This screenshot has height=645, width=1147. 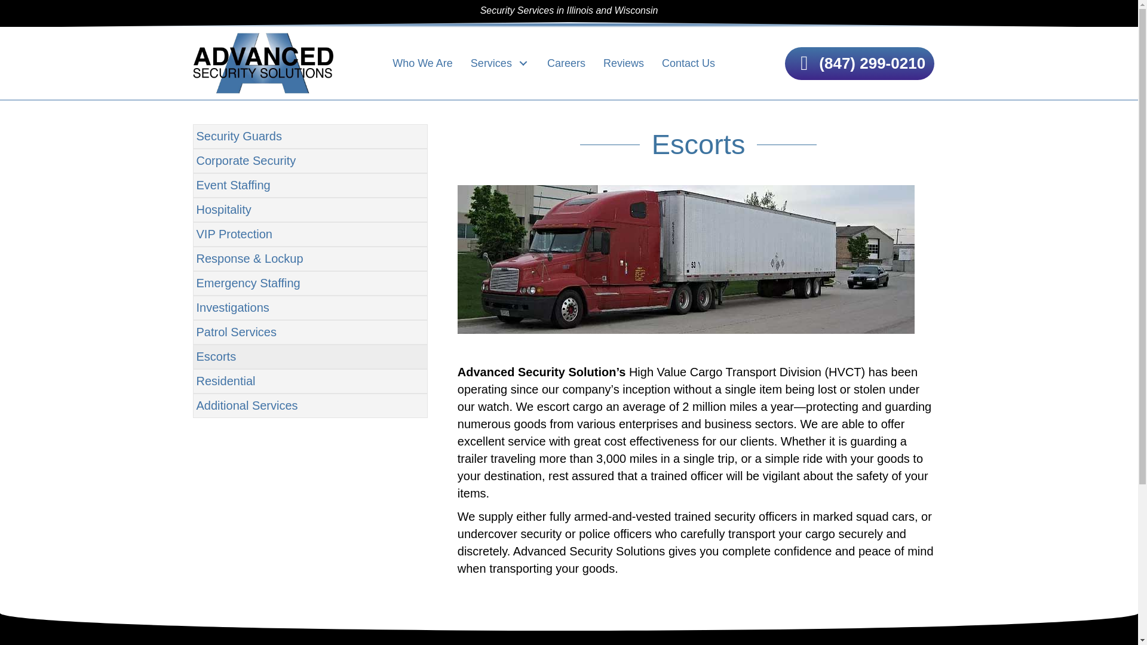 What do you see at coordinates (566, 63) in the screenshot?
I see `Careers` at bounding box center [566, 63].